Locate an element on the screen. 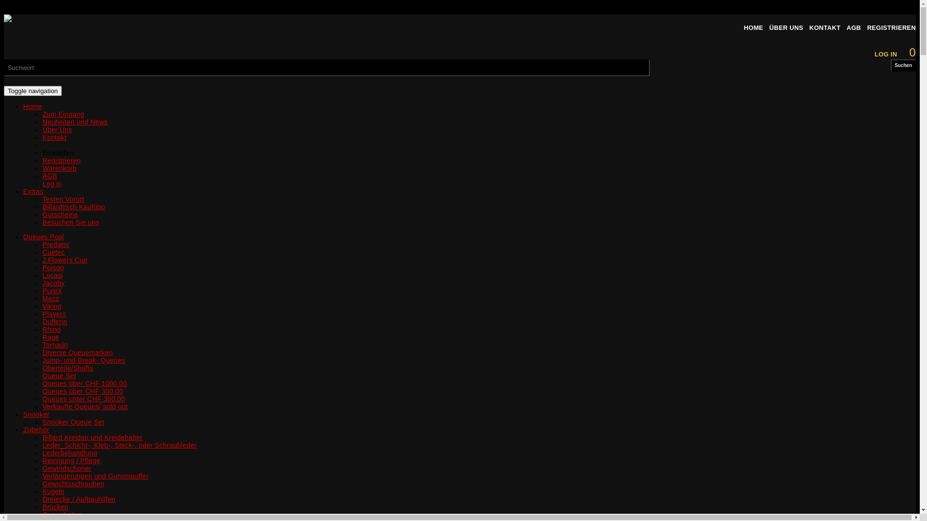  Players is located at coordinates (54, 314).